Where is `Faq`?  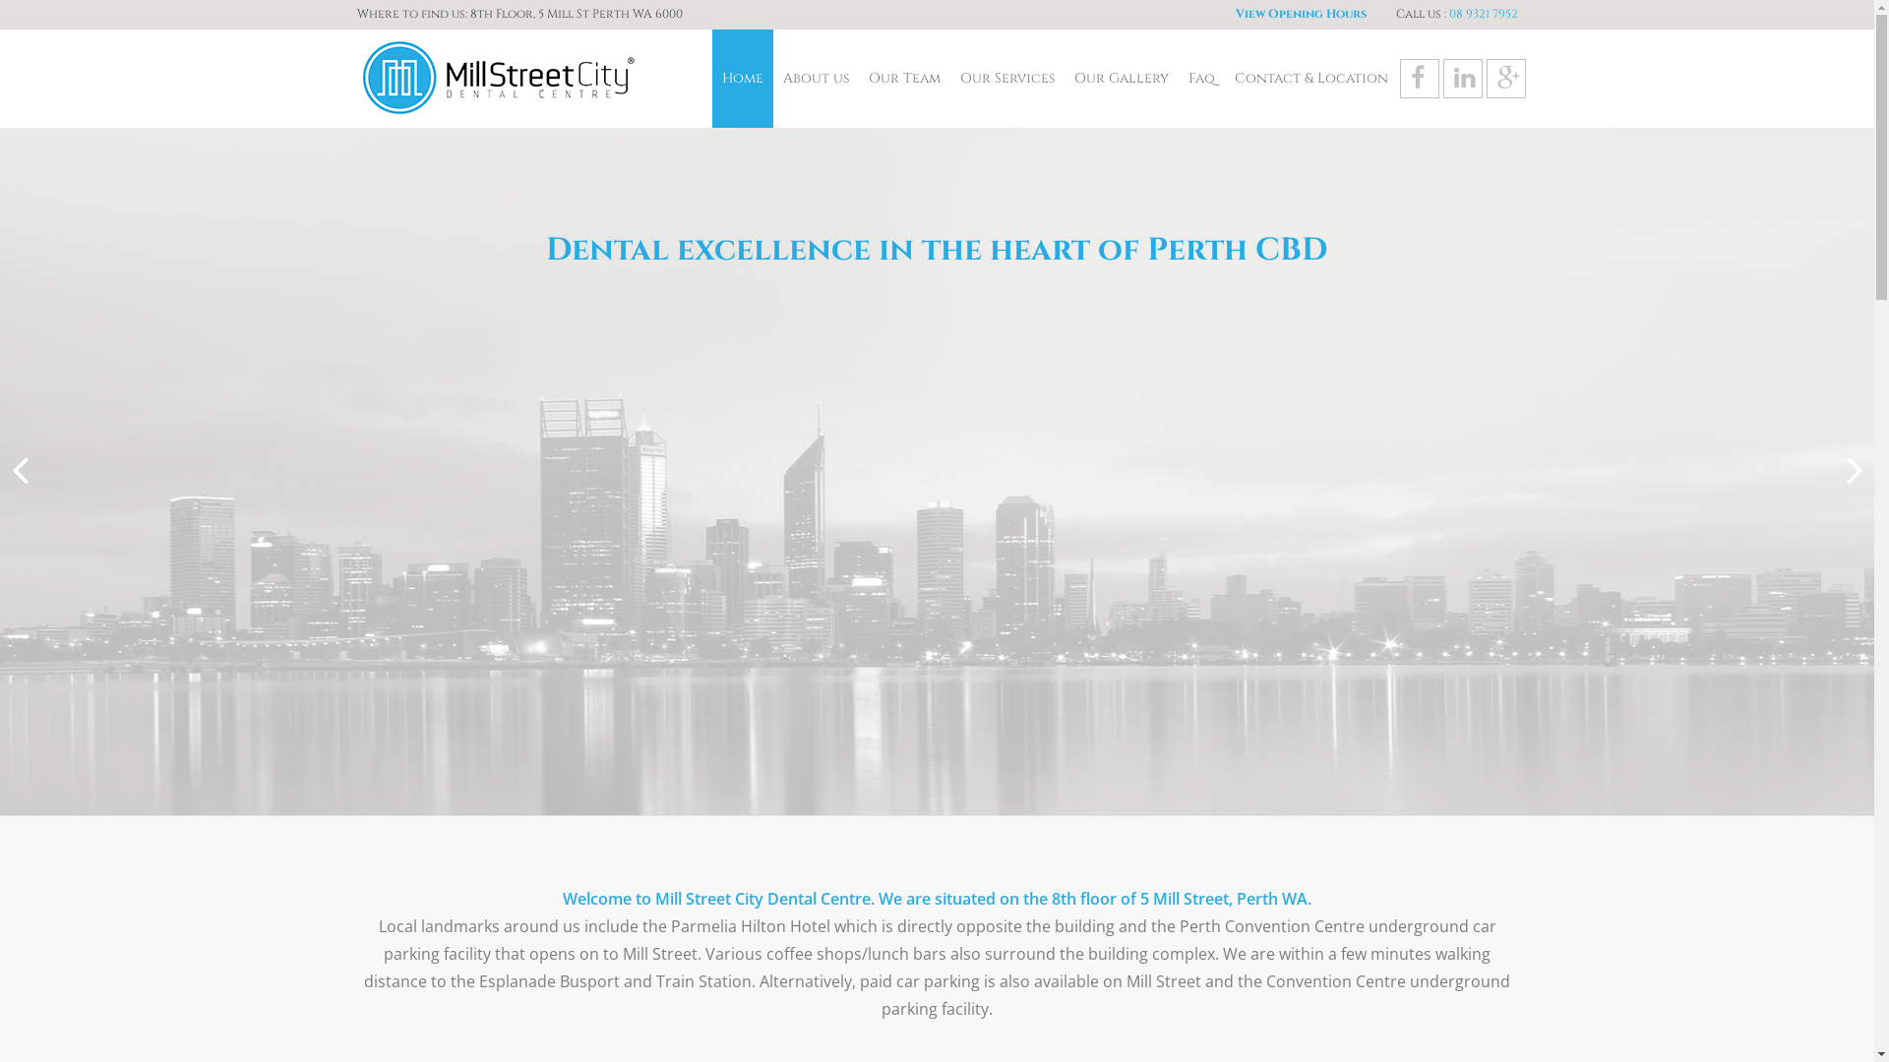 Faq is located at coordinates (1202, 79).